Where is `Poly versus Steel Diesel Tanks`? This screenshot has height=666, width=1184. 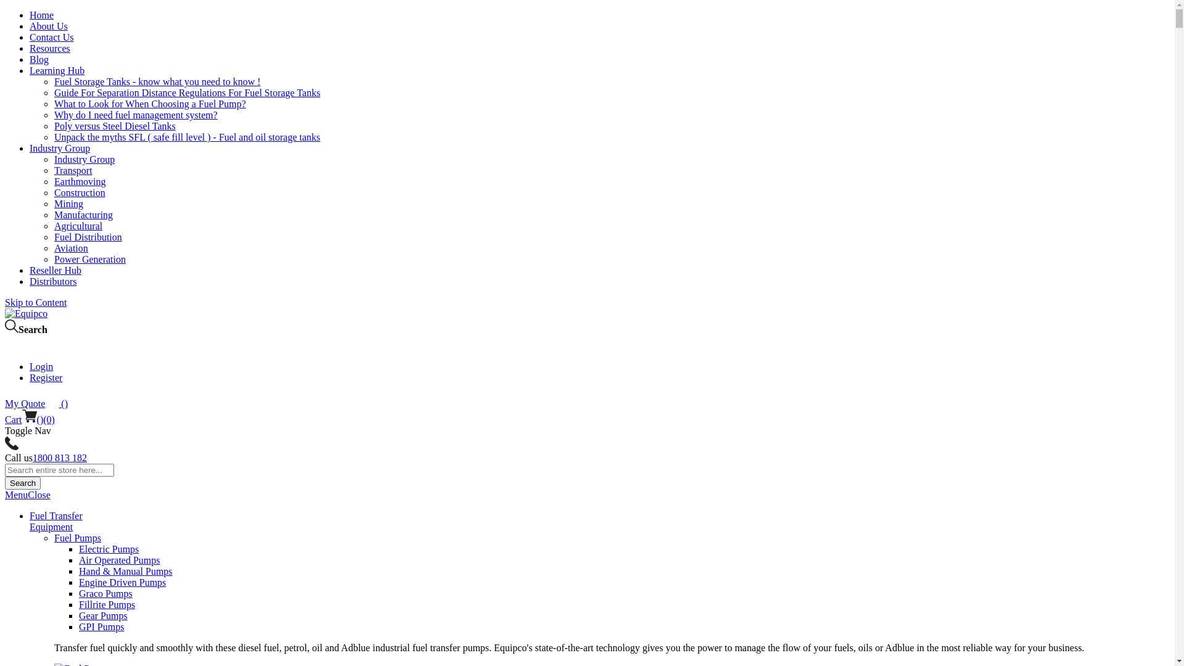
Poly versus Steel Diesel Tanks is located at coordinates (115, 126).